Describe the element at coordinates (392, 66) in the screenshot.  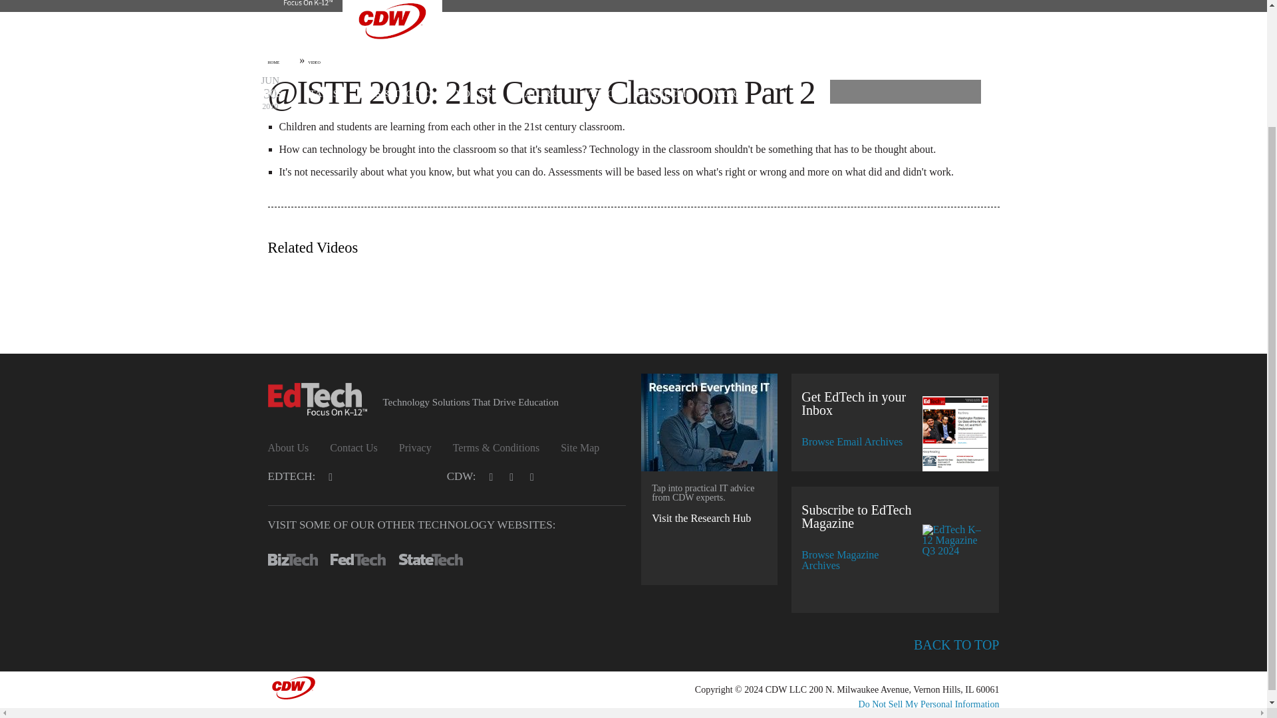
I see `CDW` at that location.